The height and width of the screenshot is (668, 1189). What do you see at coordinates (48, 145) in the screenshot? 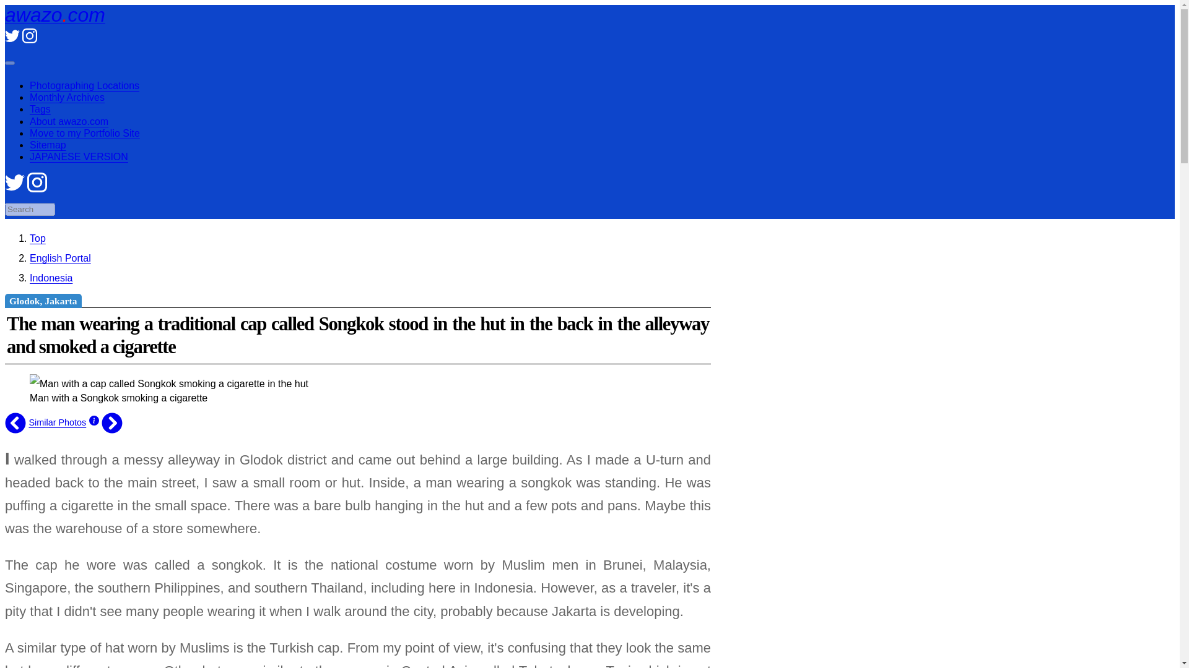
I see `Sitemap` at bounding box center [48, 145].